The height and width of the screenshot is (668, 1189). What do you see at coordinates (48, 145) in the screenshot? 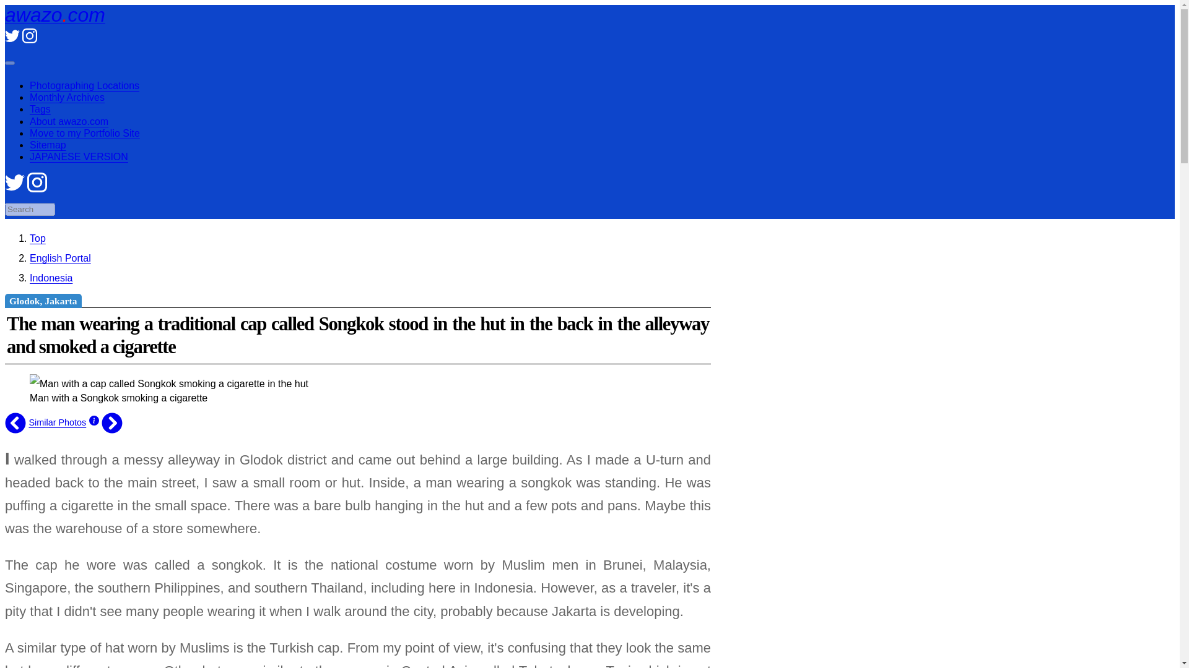
I see `Sitemap` at bounding box center [48, 145].